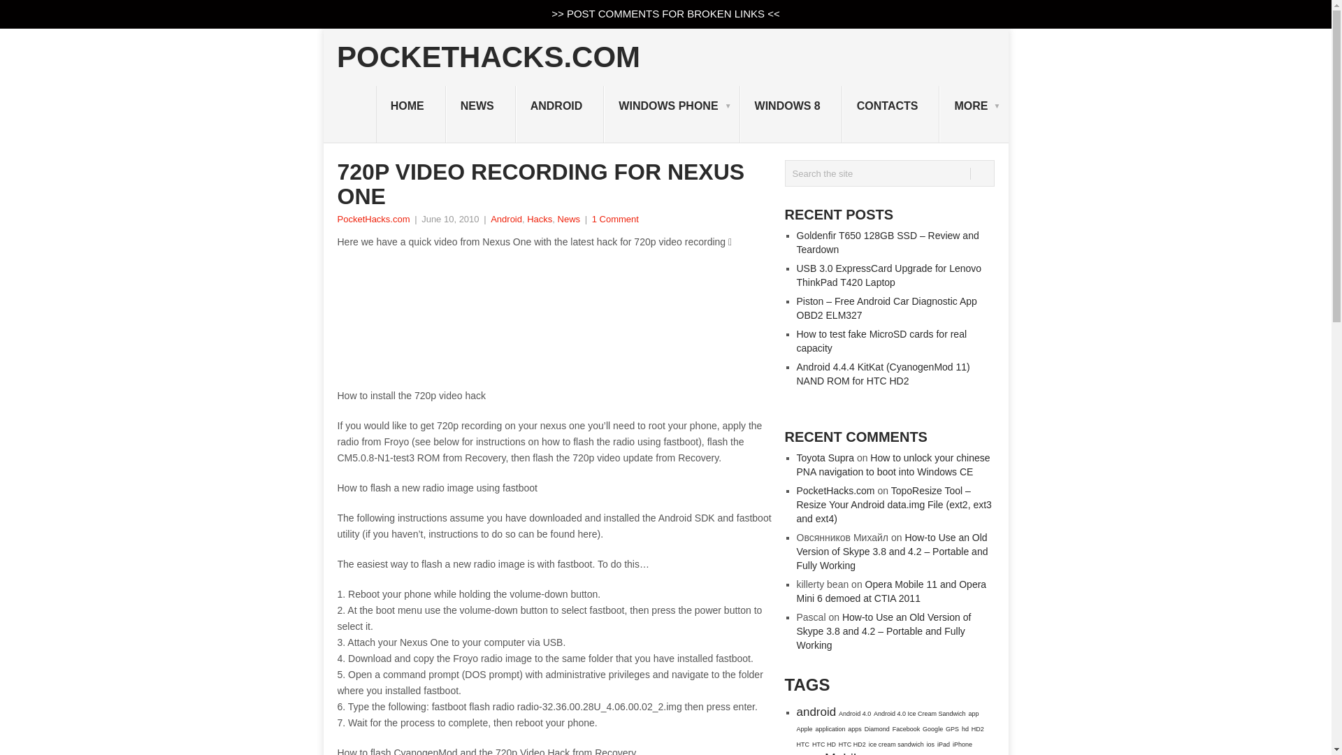 The height and width of the screenshot is (755, 1342). I want to click on Android, so click(506, 218).